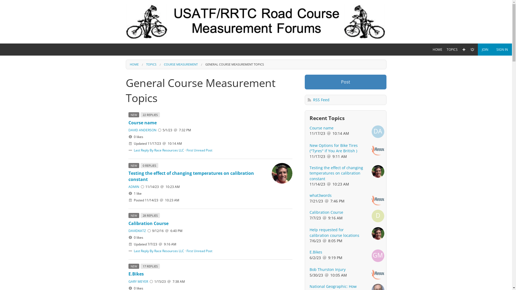 The image size is (516, 290). Describe the element at coordinates (452, 70) in the screenshot. I see `ALL TOPICS` at that location.